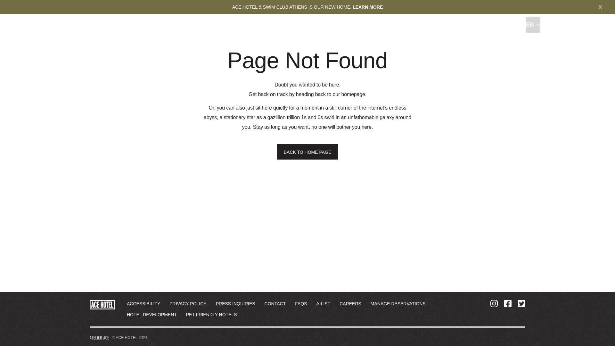  What do you see at coordinates (574, 25) in the screenshot?
I see `Offers` at bounding box center [574, 25].